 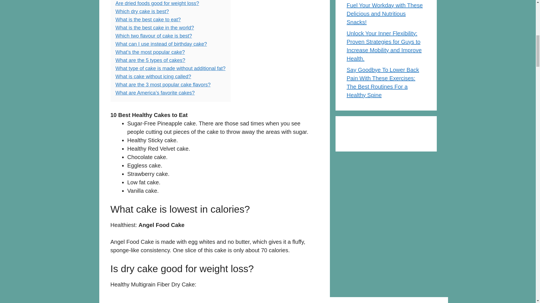 I want to click on Scroll back to top, so click(x=522, y=266).